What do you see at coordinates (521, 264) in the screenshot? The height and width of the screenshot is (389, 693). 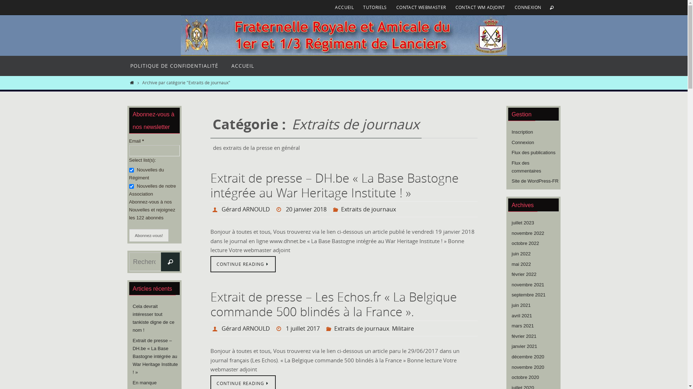 I see `mai 2022` at bounding box center [521, 264].